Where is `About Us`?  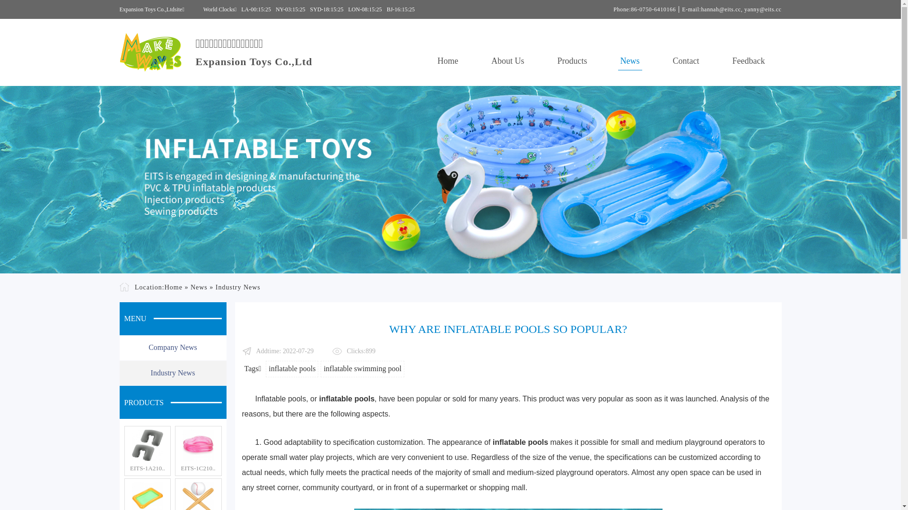 About Us is located at coordinates (508, 61).